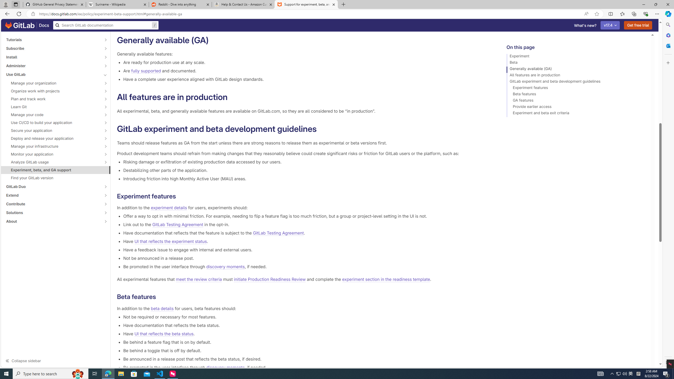 This screenshot has width=674, height=379. What do you see at coordinates (169, 208) in the screenshot?
I see `experiment details` at bounding box center [169, 208].